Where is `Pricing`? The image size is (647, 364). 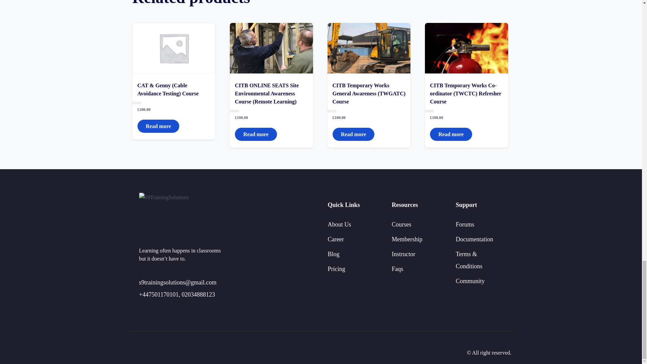 Pricing is located at coordinates (336, 269).